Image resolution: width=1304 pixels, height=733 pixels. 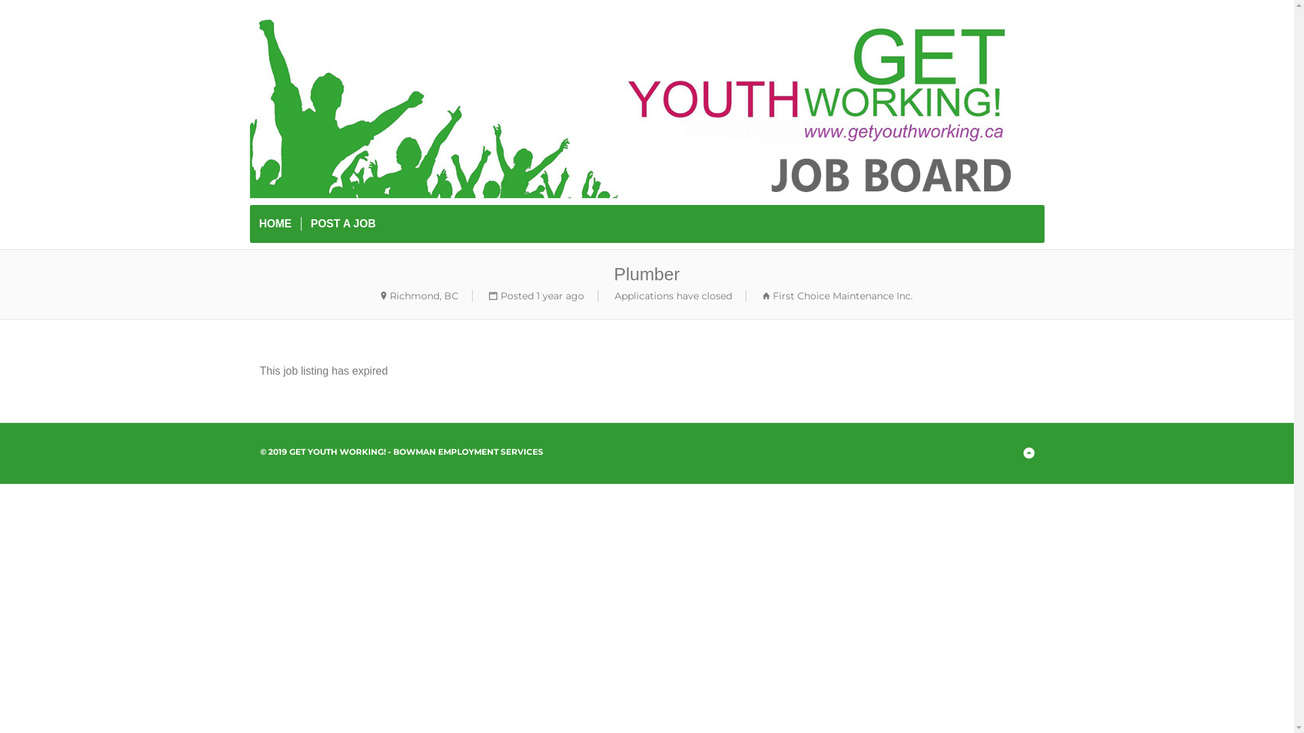 I want to click on Richmond, BC, so click(x=424, y=296).